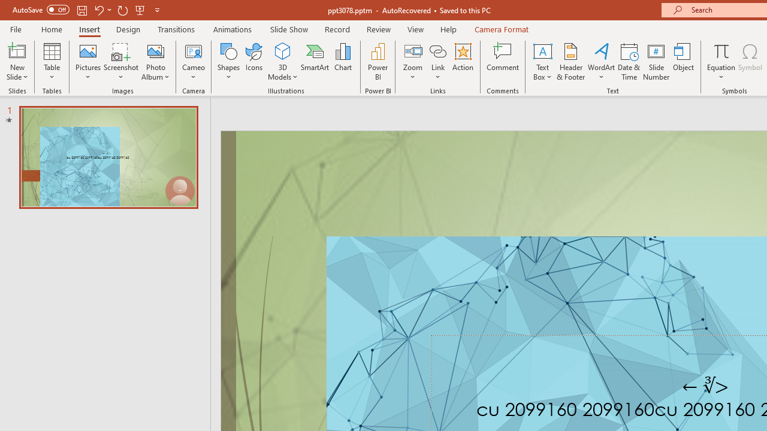 This screenshot has height=431, width=767. I want to click on Cameo, so click(194, 50).